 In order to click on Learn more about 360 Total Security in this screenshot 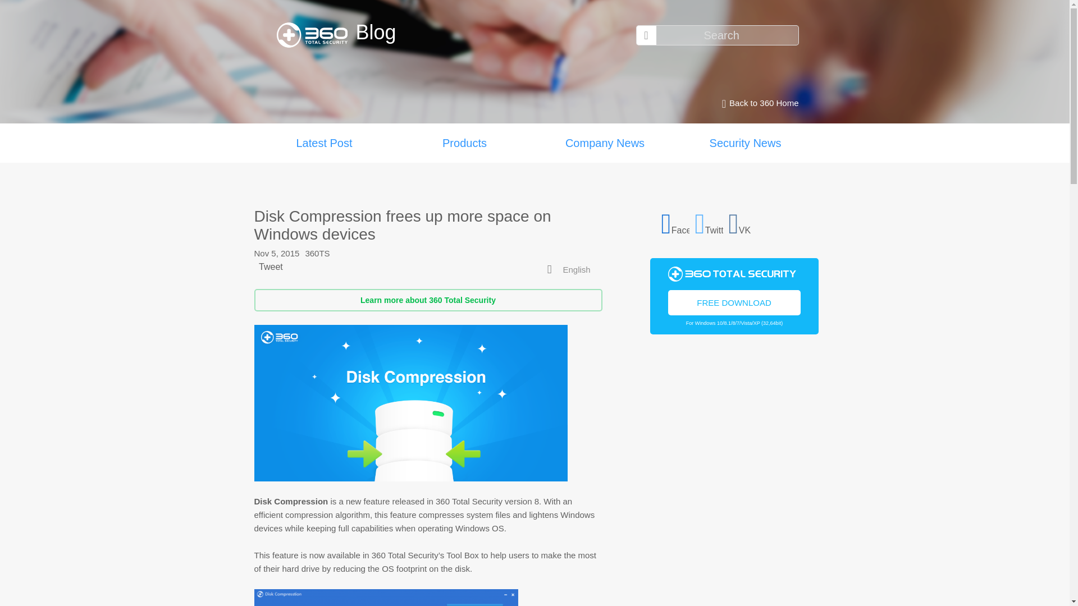, I will do `click(427, 300)`.